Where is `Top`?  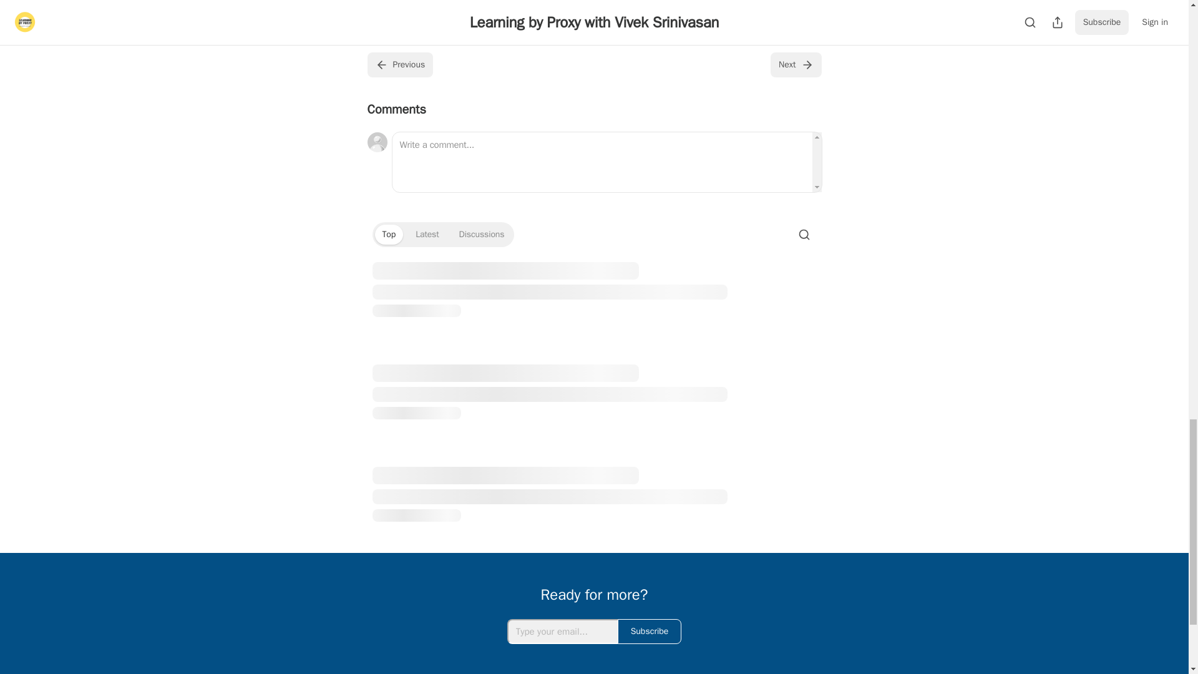 Top is located at coordinates (388, 235).